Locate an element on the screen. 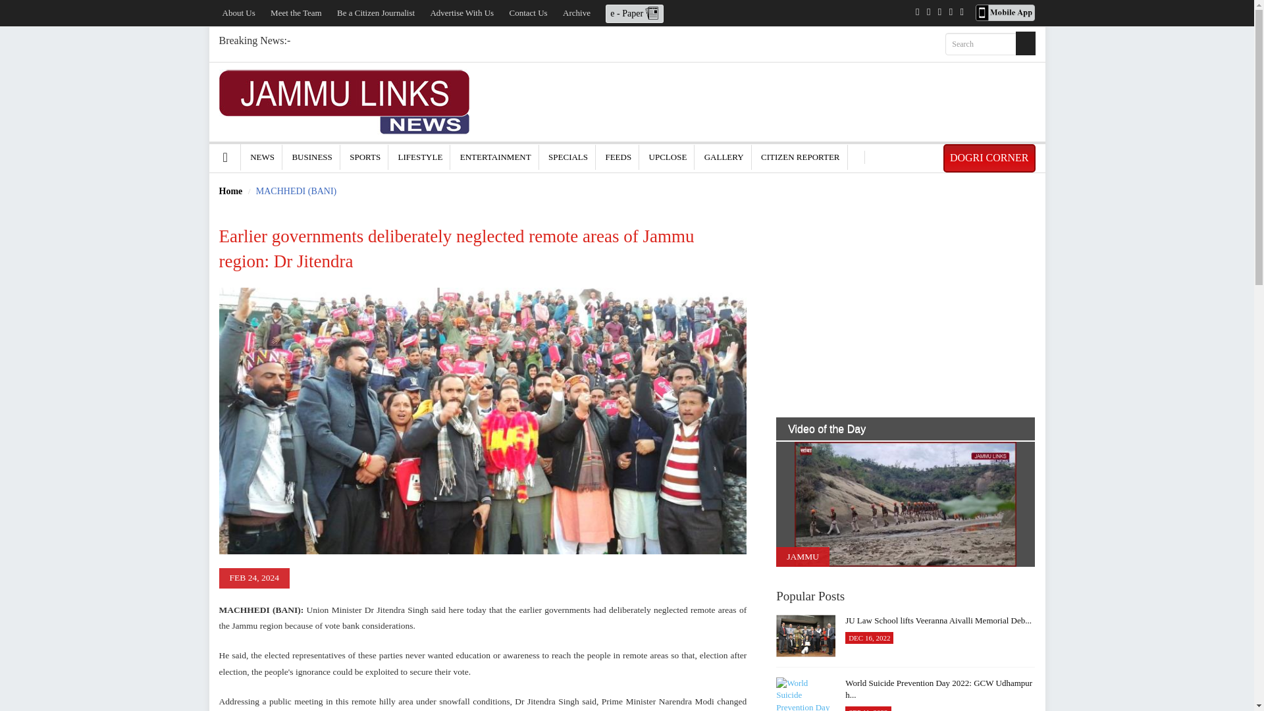 Image resolution: width=1264 pixels, height=711 pixels. Advertise With Us is located at coordinates (461, 13).